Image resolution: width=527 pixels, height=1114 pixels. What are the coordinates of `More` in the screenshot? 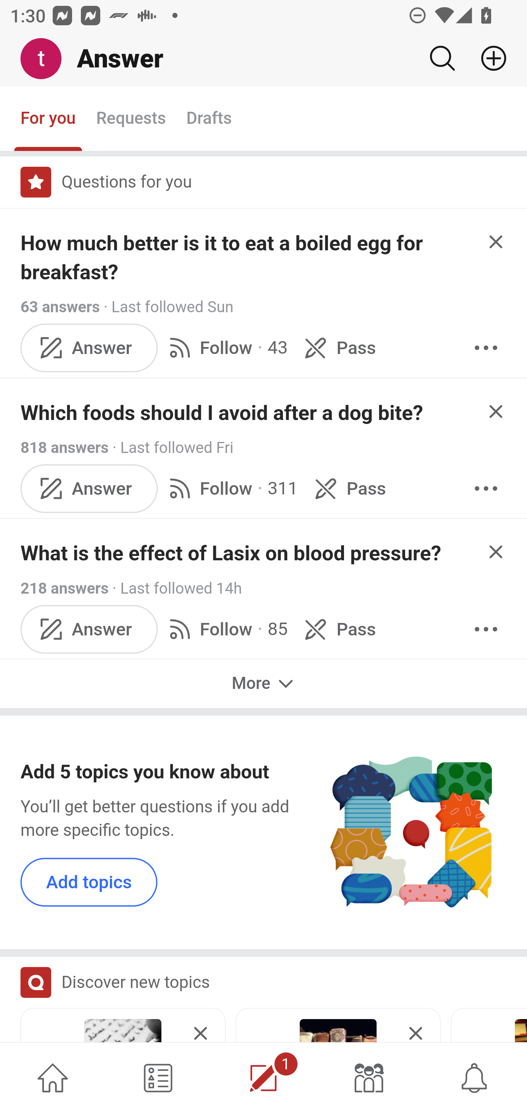 It's located at (263, 683).